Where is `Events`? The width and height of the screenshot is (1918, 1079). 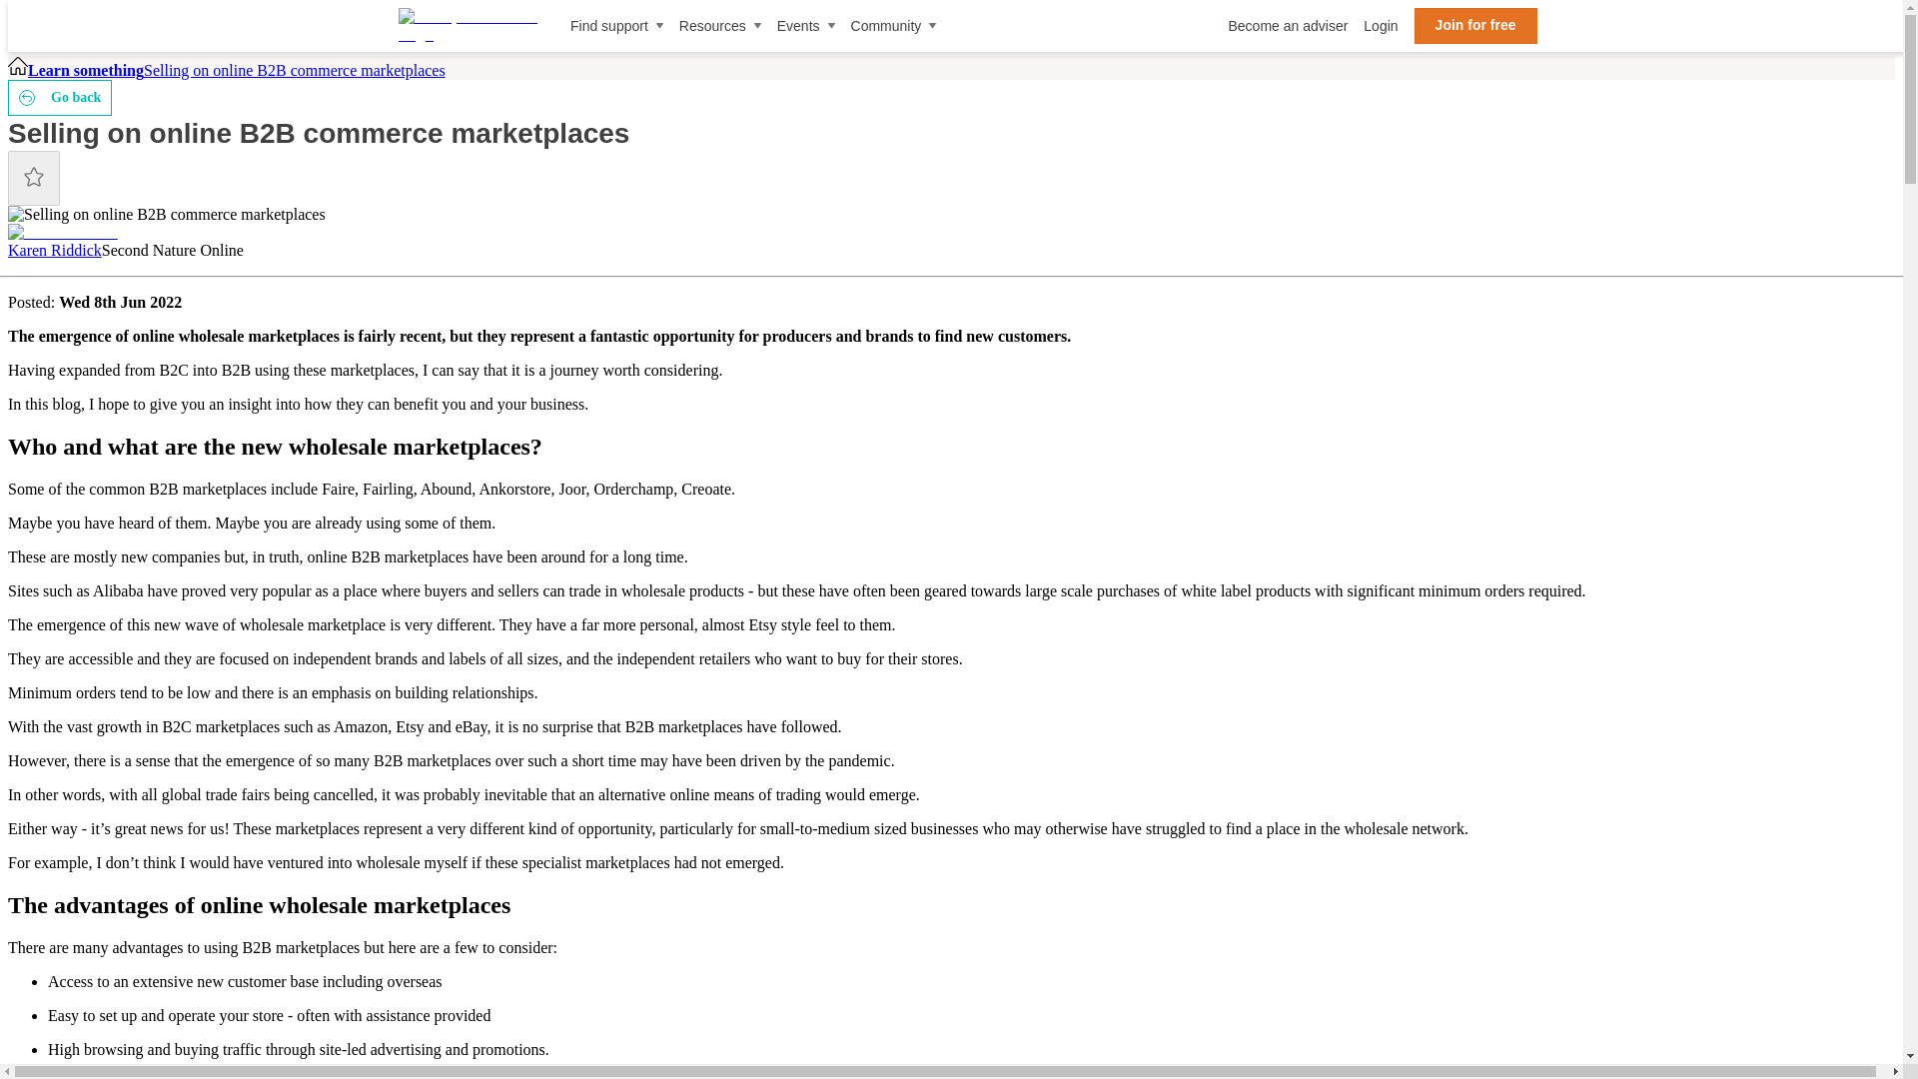 Events is located at coordinates (805, 26).